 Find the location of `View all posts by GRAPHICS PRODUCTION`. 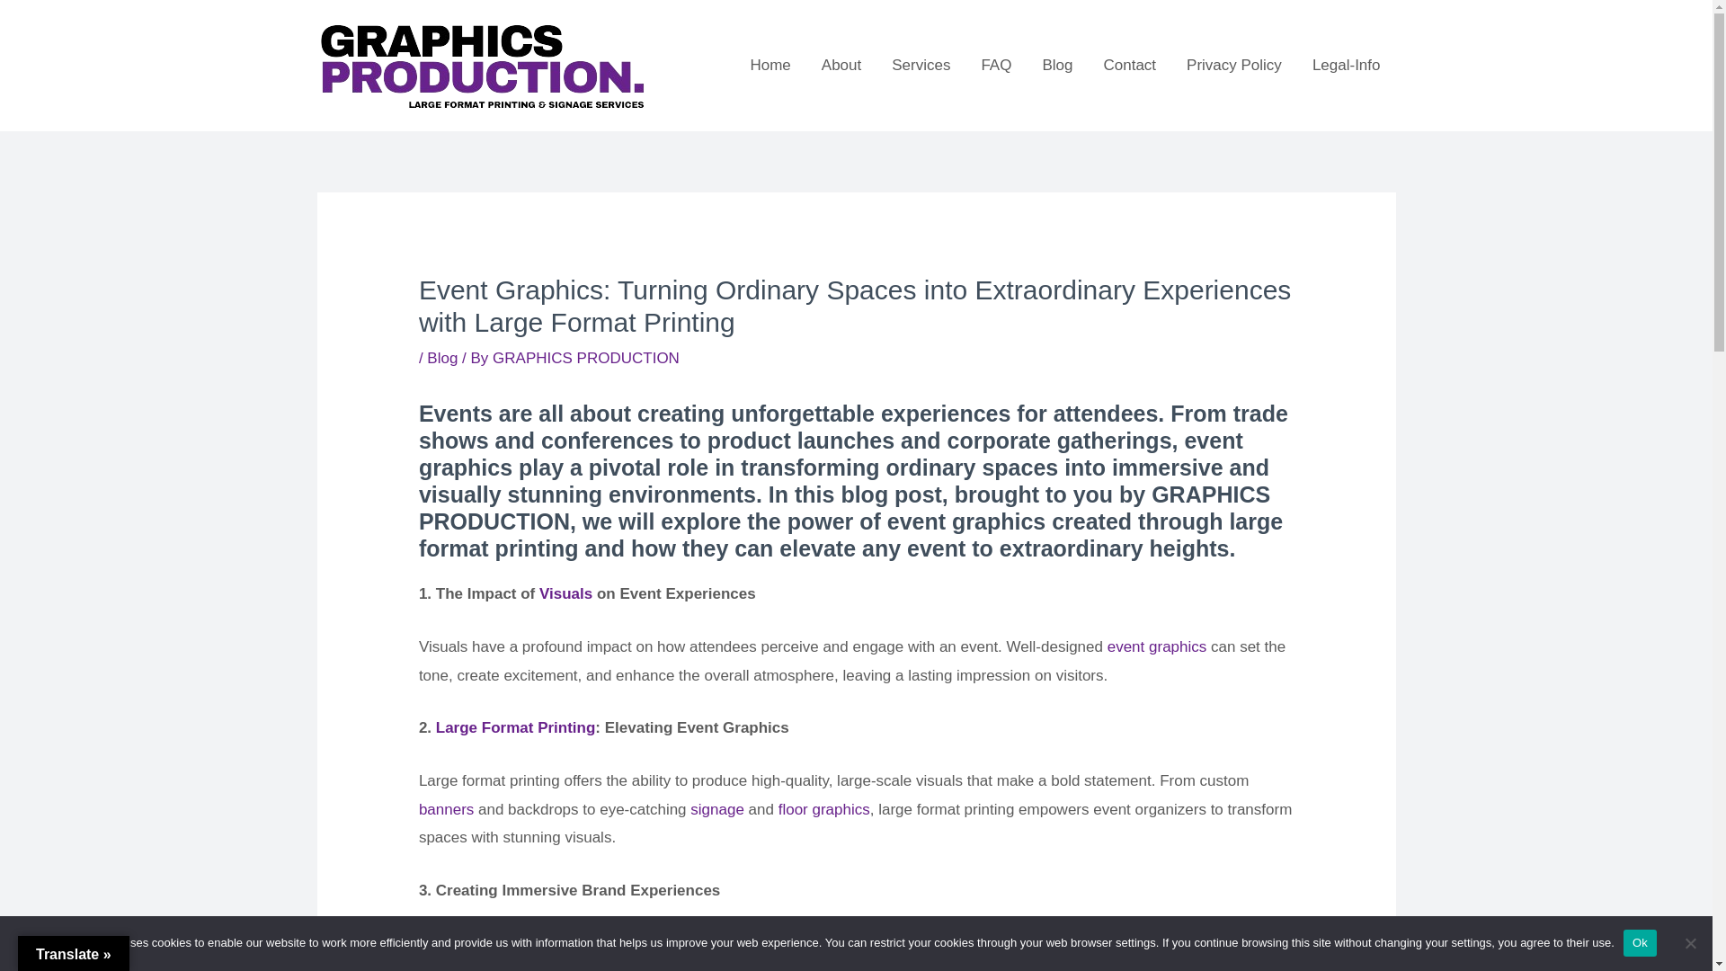

View all posts by GRAPHICS PRODUCTION is located at coordinates (586, 358).